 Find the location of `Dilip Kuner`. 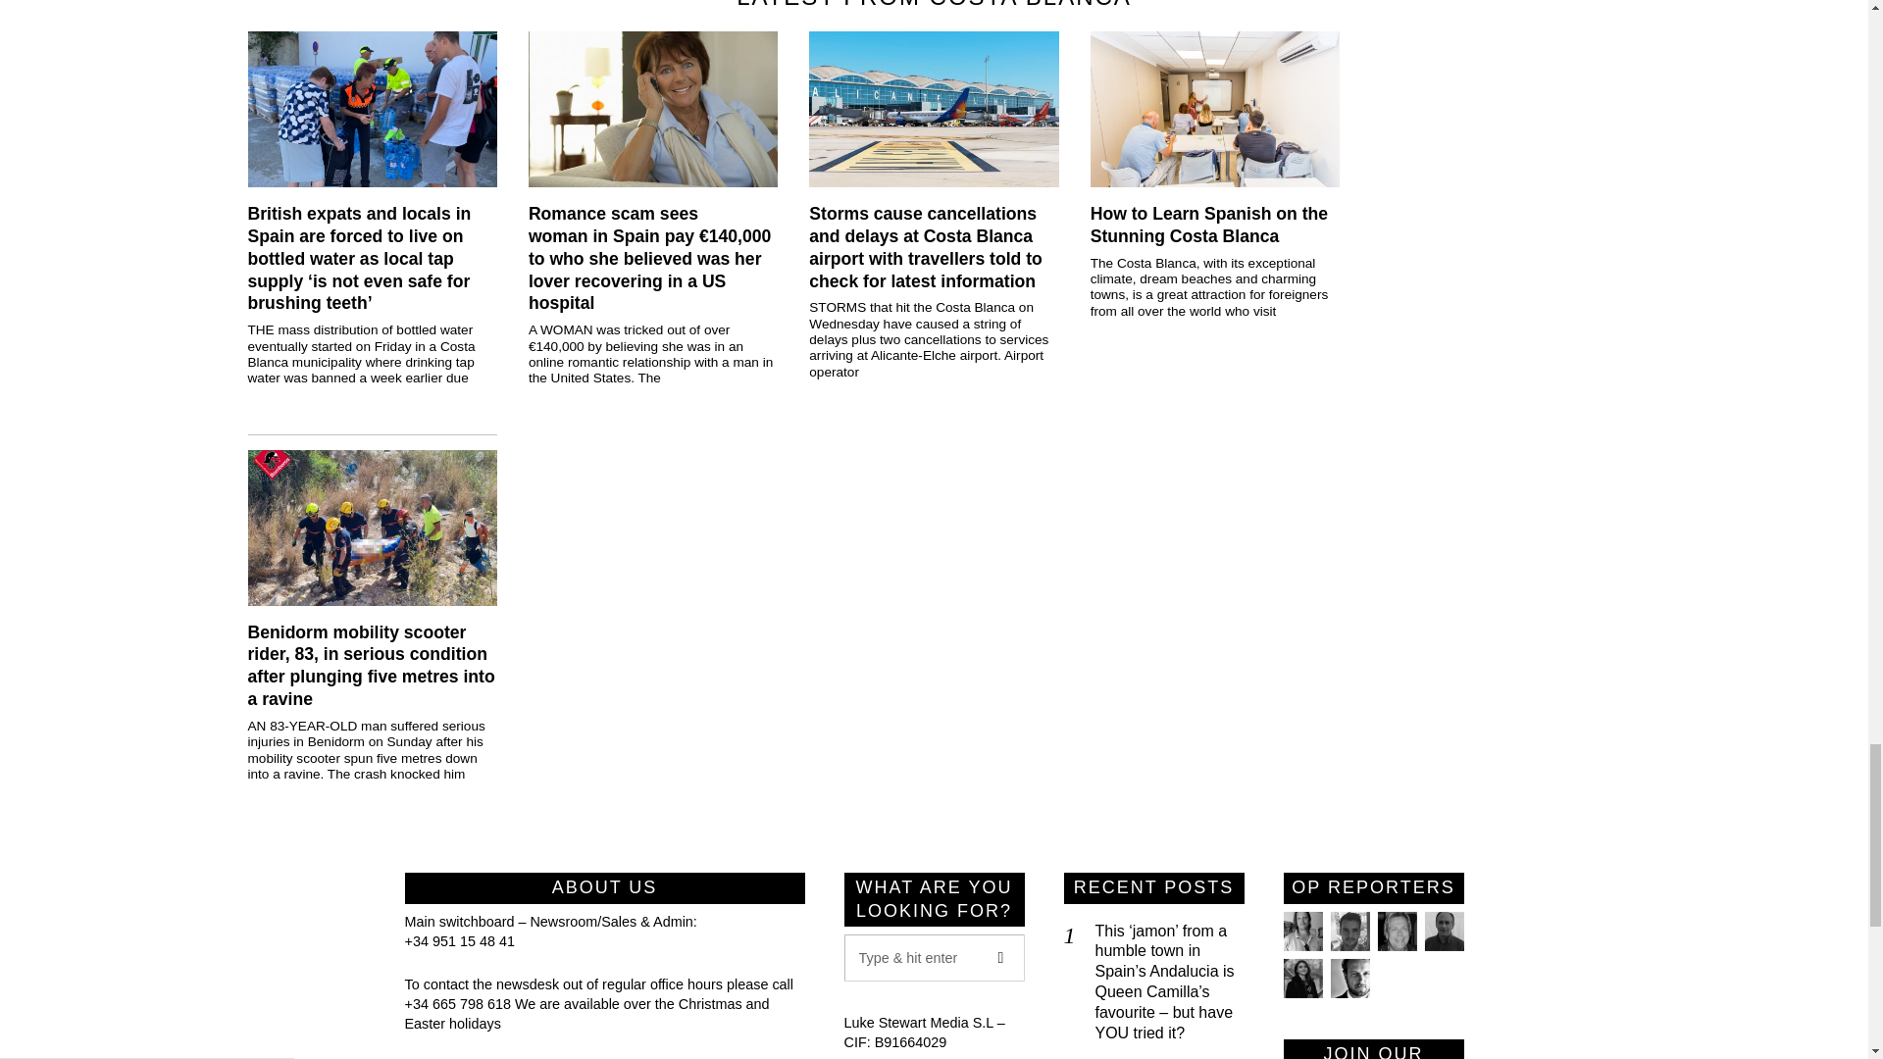

Dilip Kuner is located at coordinates (1443, 931).